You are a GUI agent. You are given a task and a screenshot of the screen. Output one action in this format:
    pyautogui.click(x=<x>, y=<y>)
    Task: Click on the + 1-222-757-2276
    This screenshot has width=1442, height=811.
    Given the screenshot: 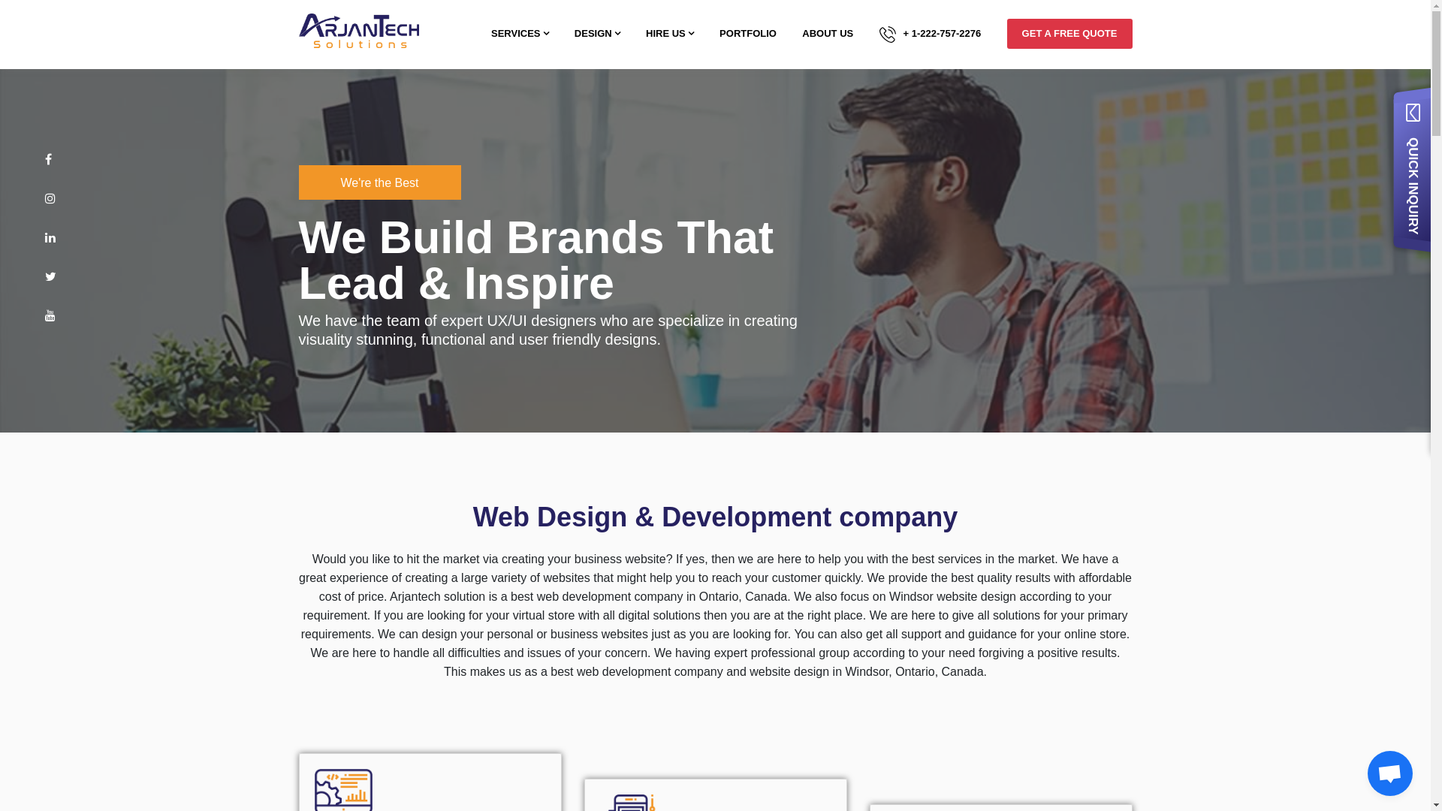 What is the action you would take?
    pyautogui.click(x=931, y=35)
    